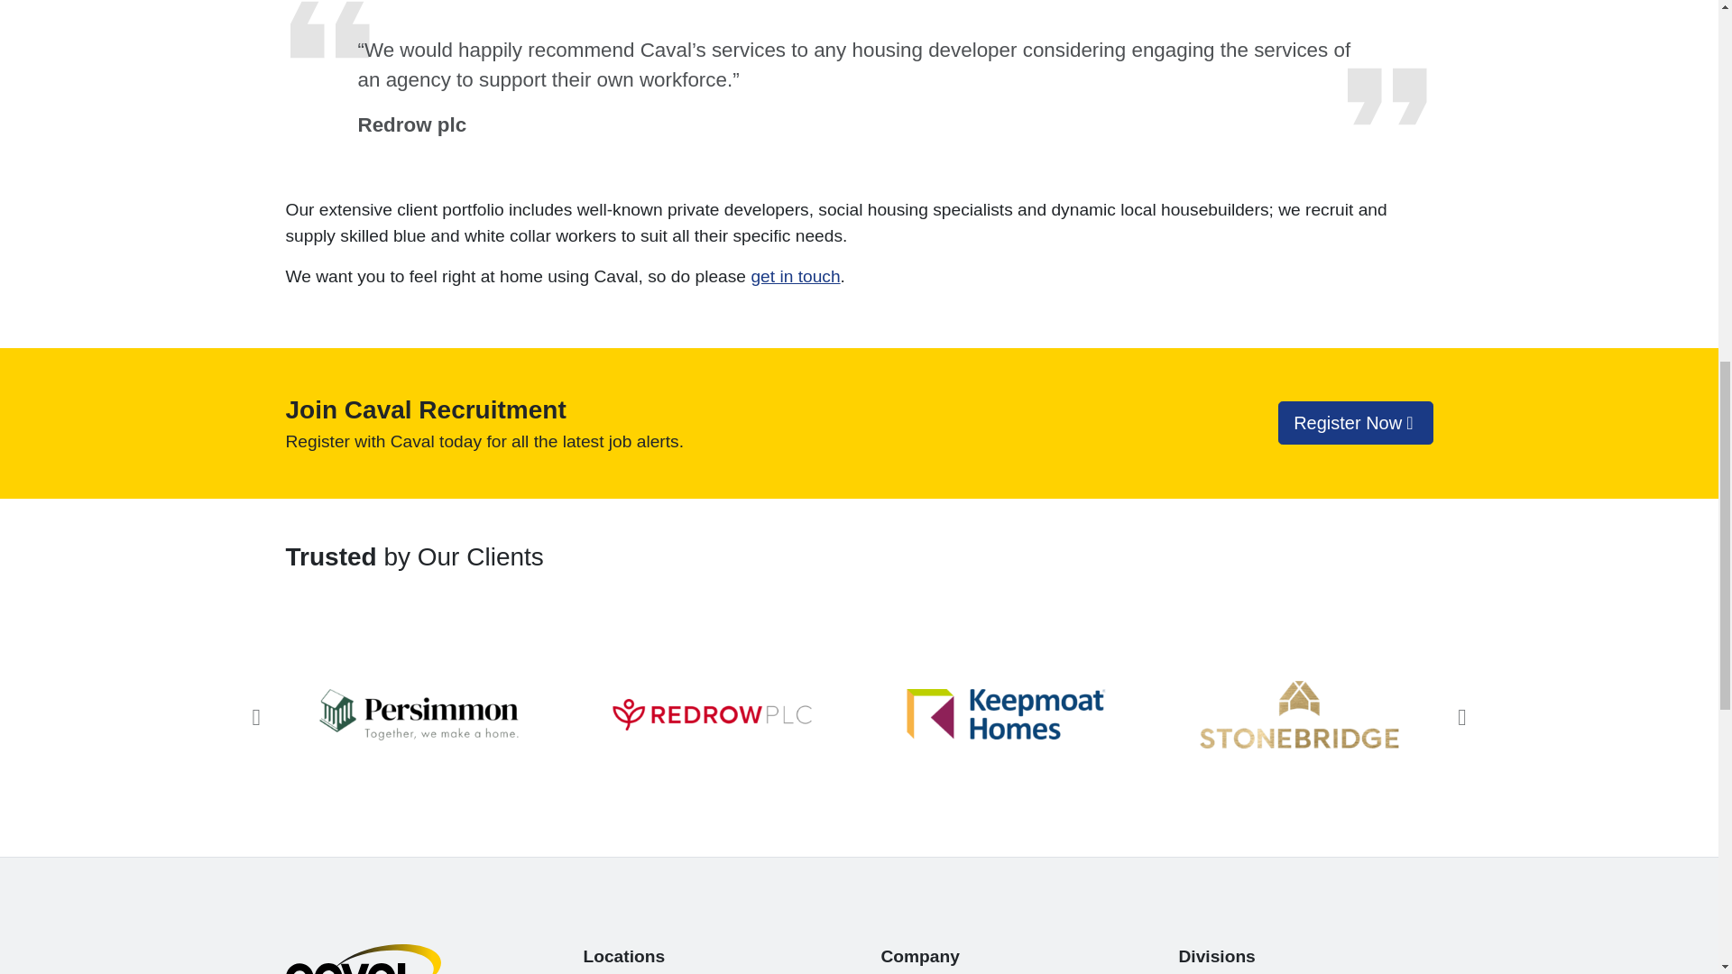  I want to click on get in touch, so click(795, 276).